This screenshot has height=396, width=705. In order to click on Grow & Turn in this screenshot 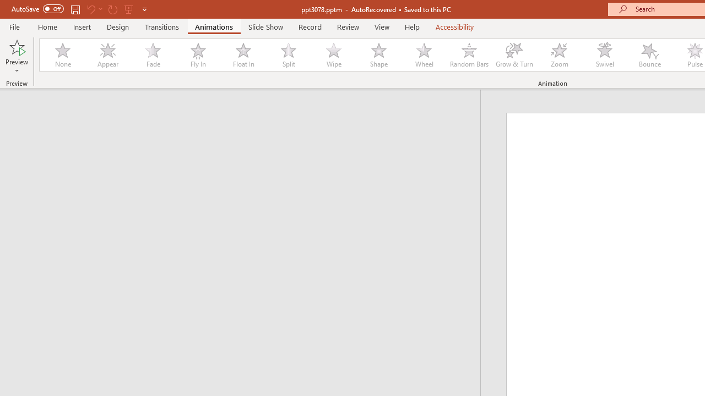, I will do `click(514, 55)`.